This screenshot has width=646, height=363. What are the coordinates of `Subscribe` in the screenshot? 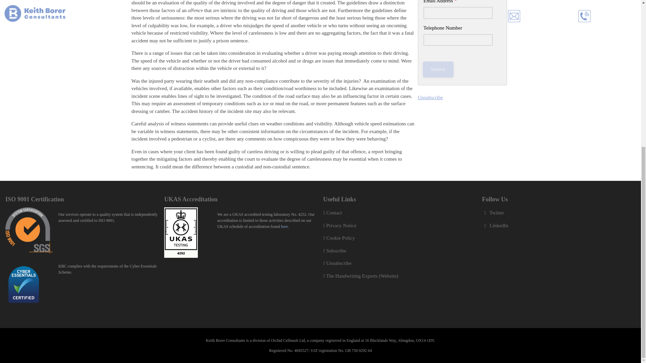 It's located at (334, 250).